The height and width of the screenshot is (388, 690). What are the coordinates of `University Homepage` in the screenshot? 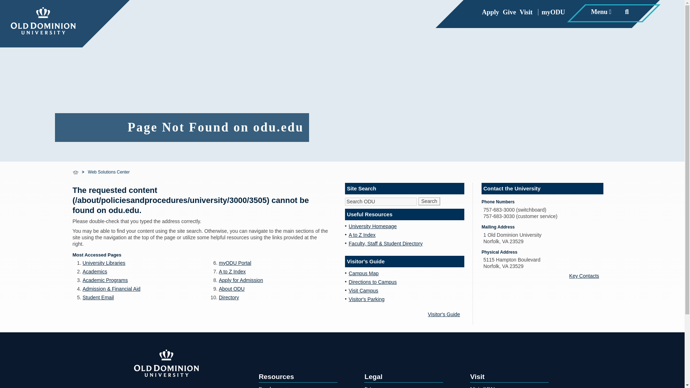 It's located at (372, 226).